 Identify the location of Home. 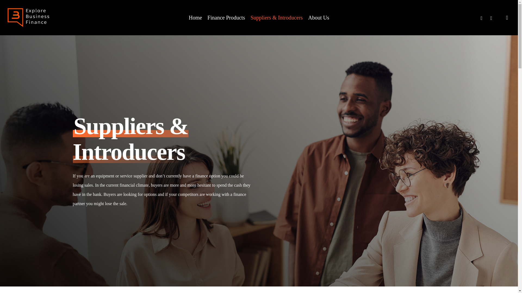
(195, 17).